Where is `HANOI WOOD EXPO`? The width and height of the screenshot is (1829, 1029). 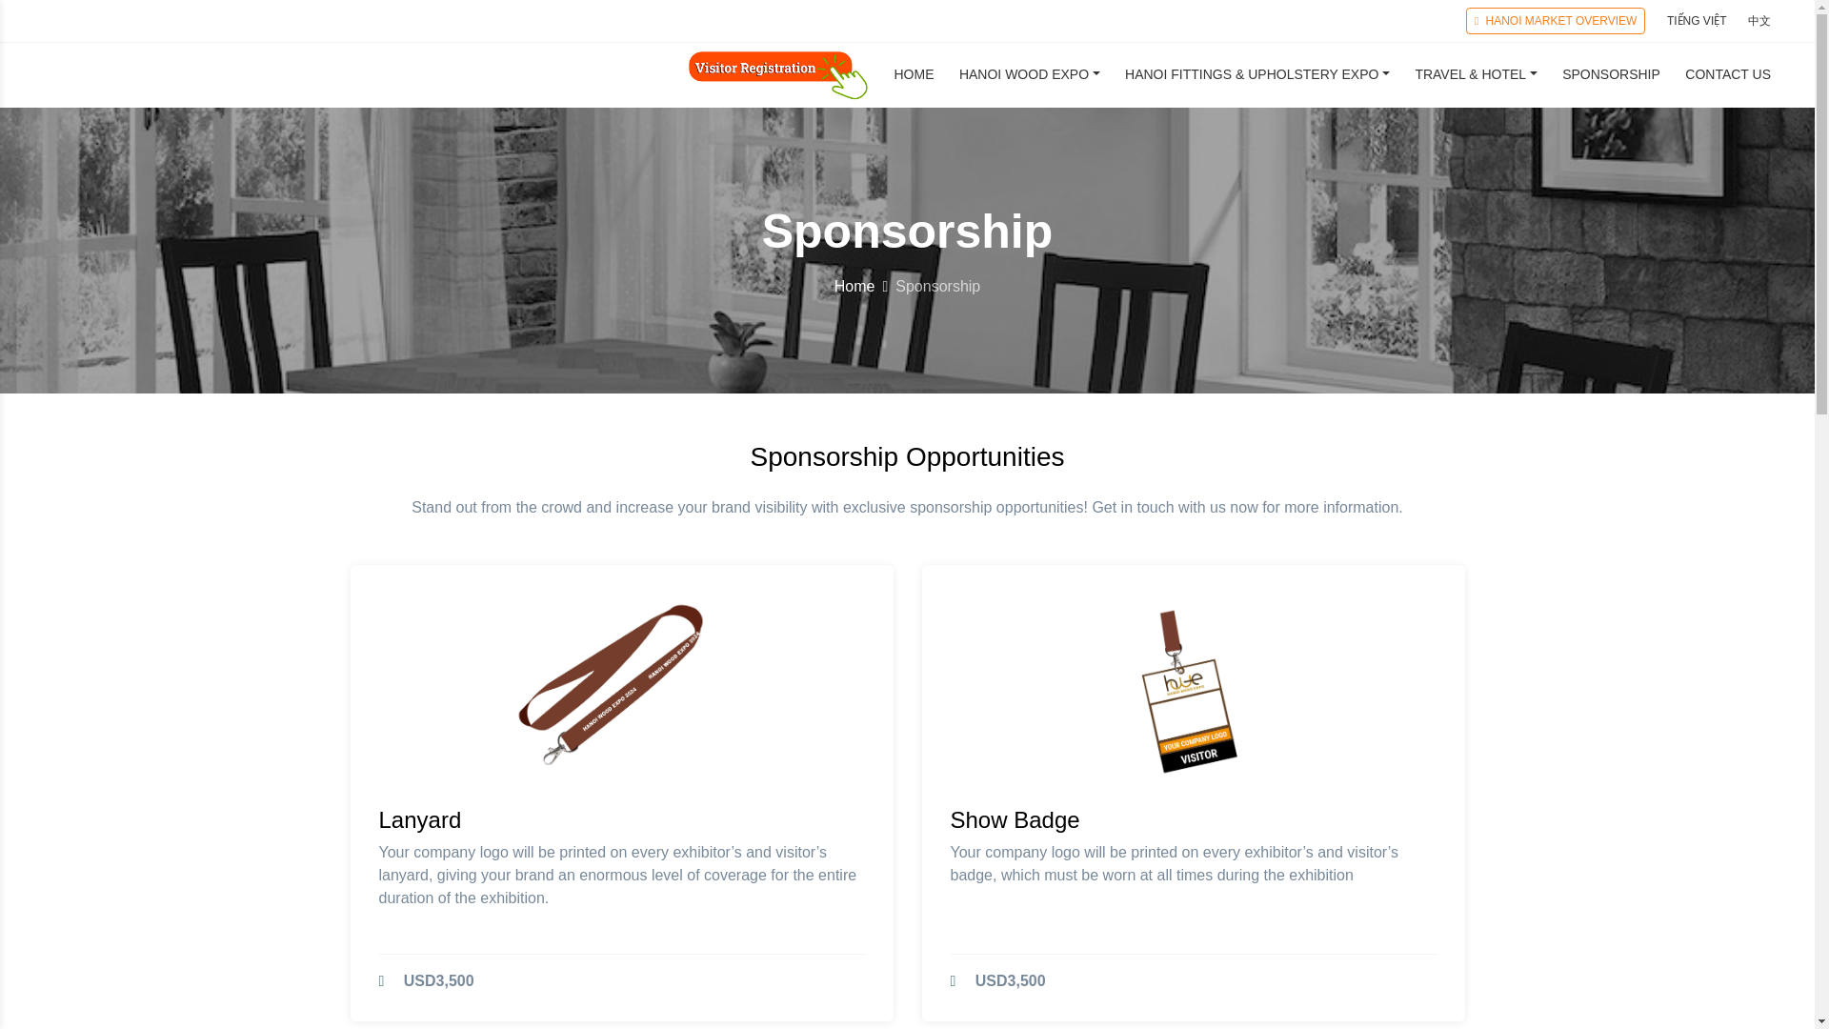 HANOI WOOD EXPO is located at coordinates (1029, 86).